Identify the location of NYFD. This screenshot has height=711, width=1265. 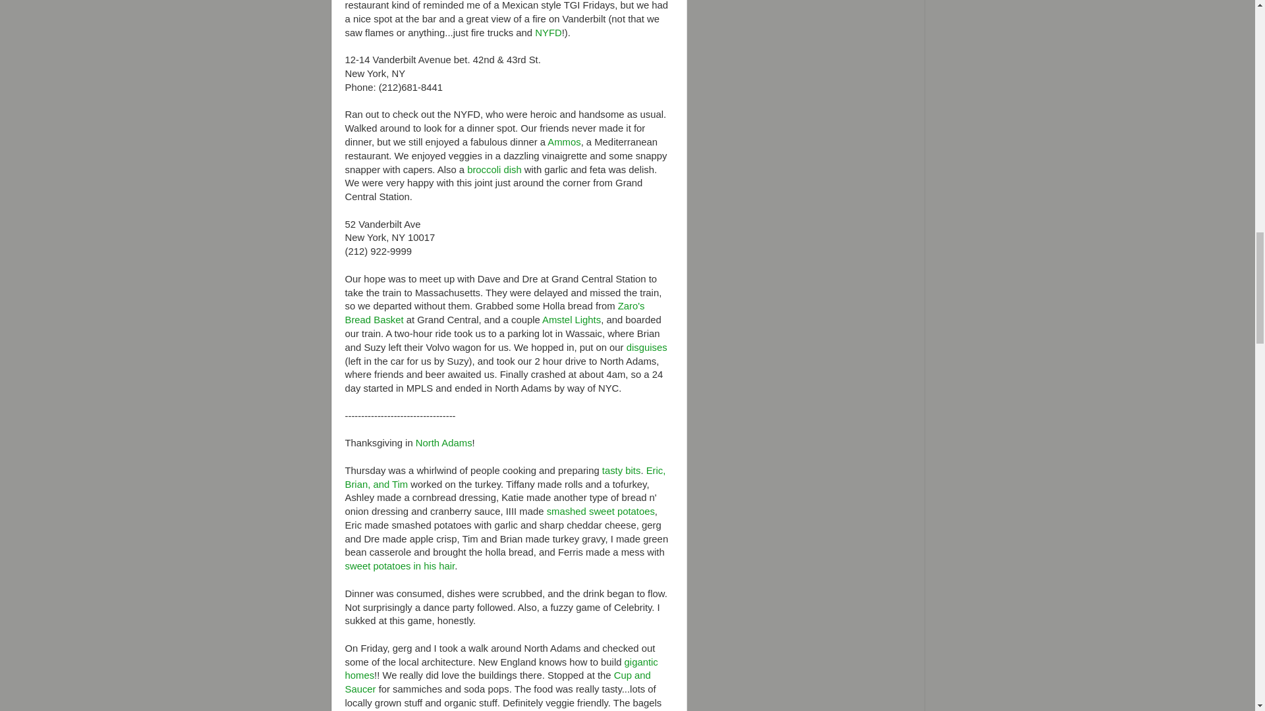
(548, 33).